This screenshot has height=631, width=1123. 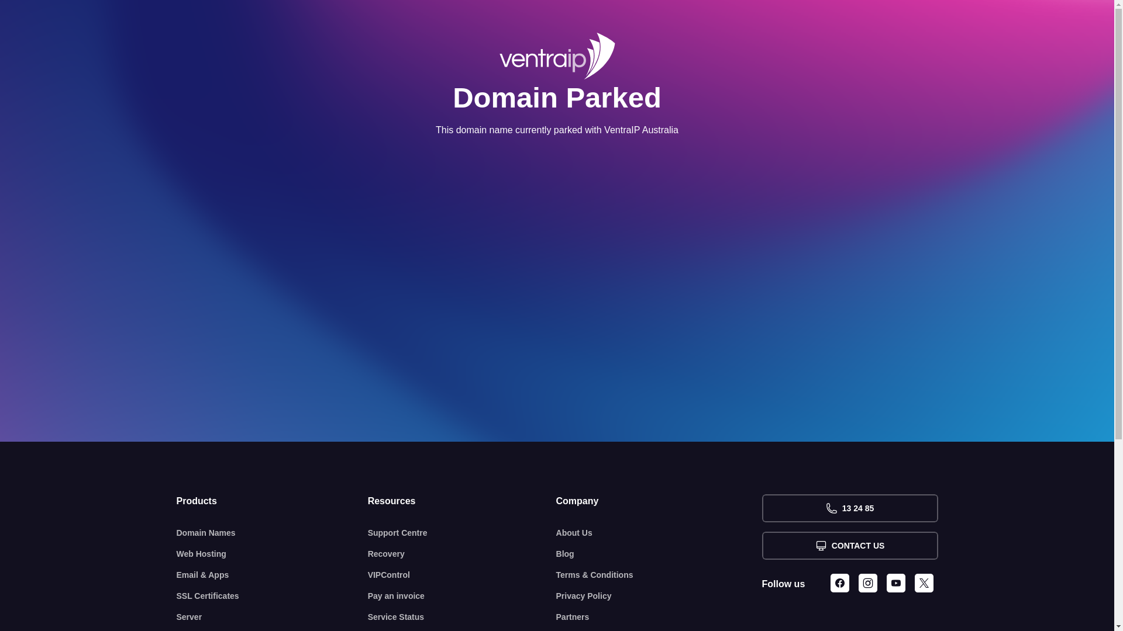 What do you see at coordinates (659, 596) in the screenshot?
I see `Privacy Policy` at bounding box center [659, 596].